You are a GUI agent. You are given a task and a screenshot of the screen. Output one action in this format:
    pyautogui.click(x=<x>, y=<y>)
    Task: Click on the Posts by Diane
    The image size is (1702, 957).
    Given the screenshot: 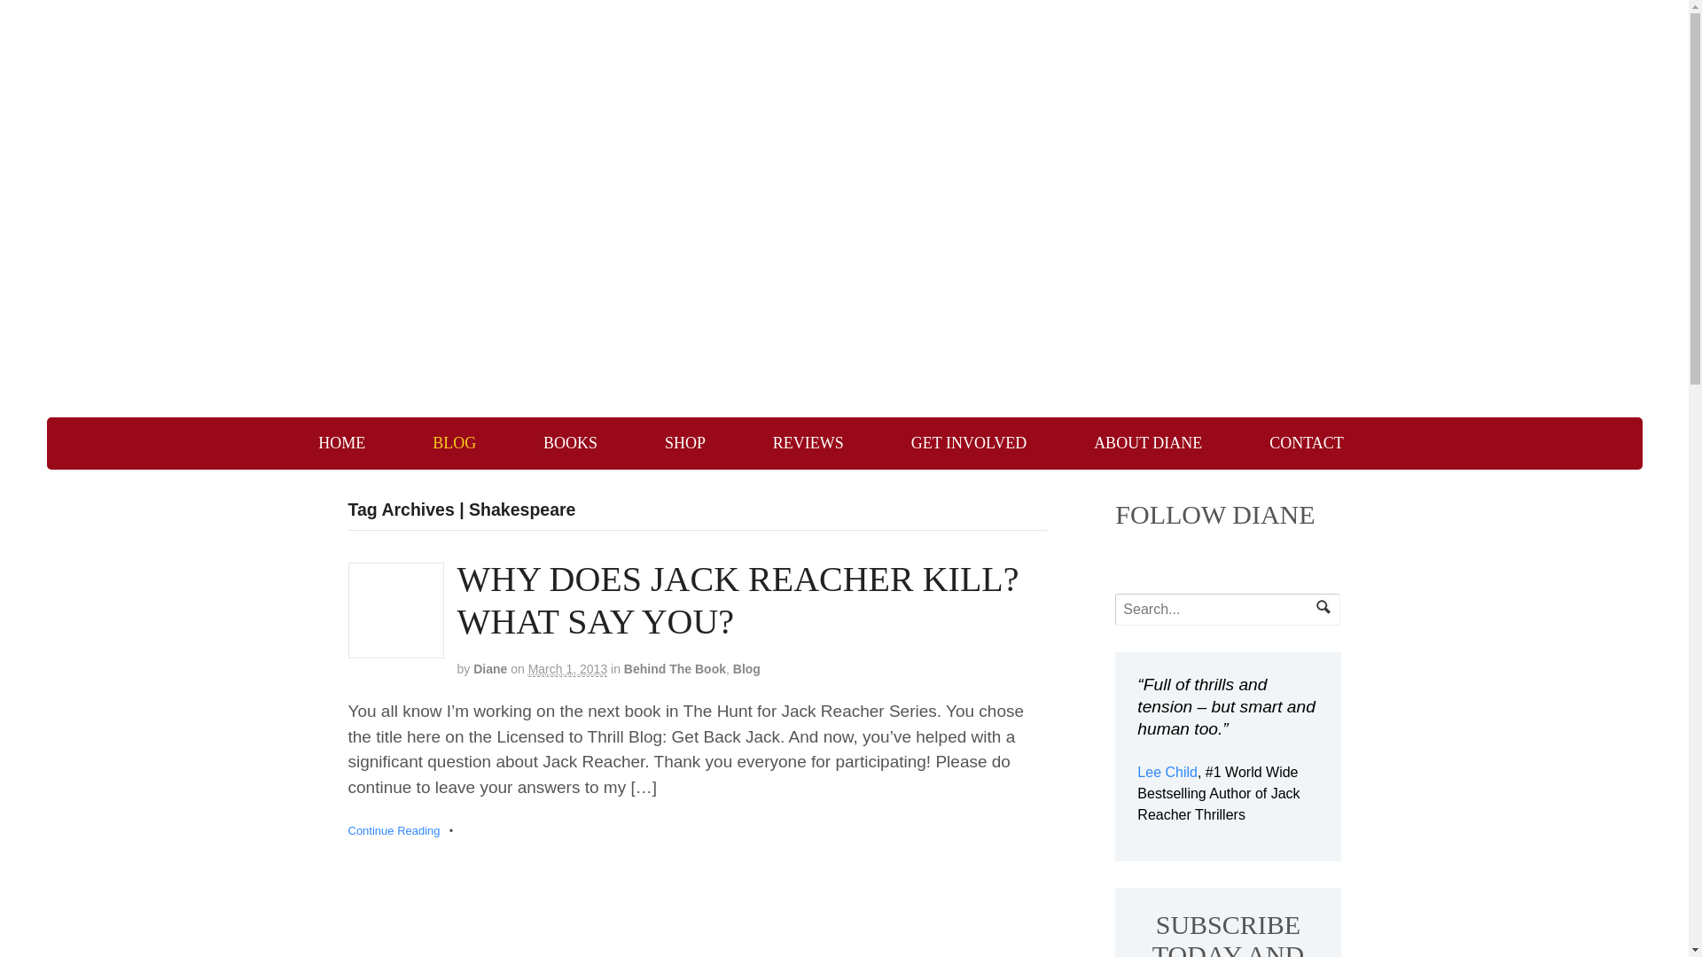 What is the action you would take?
    pyautogui.click(x=489, y=668)
    